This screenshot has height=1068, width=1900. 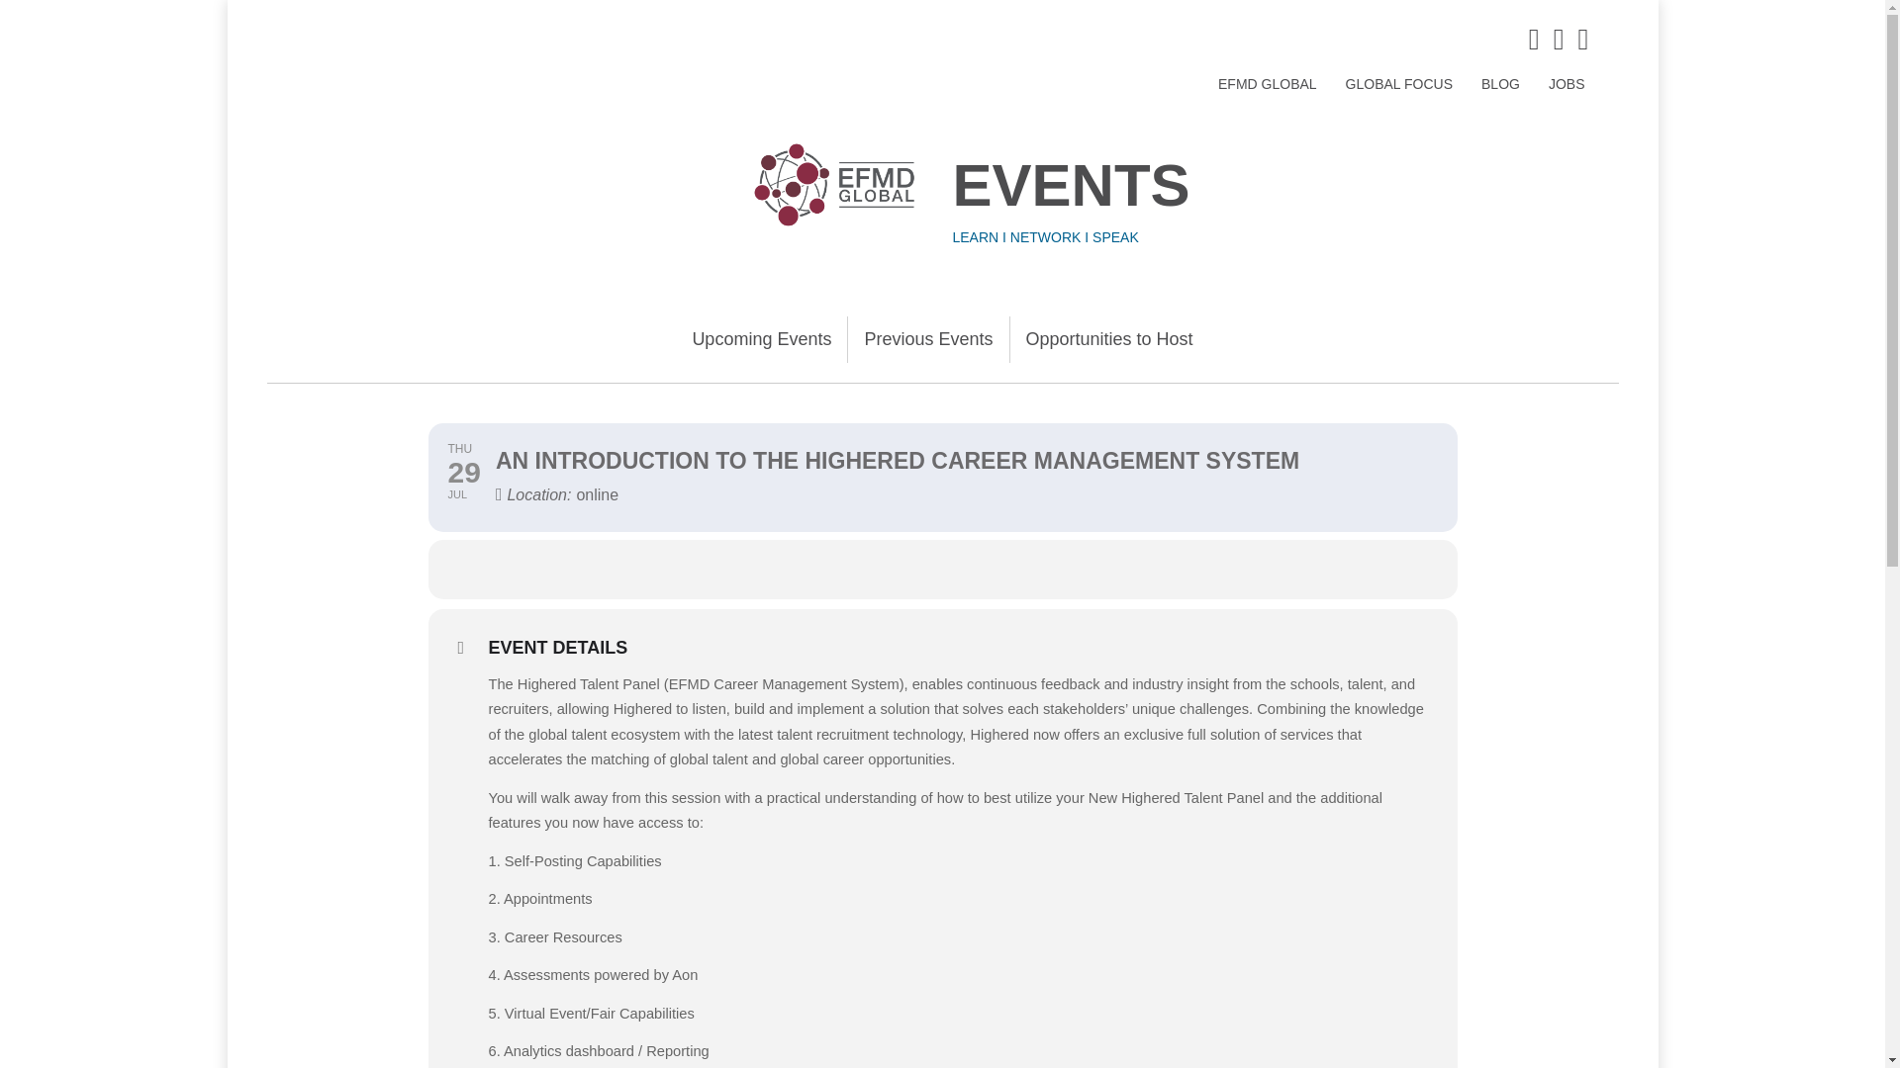 I want to click on BLOG, so click(x=1500, y=83).